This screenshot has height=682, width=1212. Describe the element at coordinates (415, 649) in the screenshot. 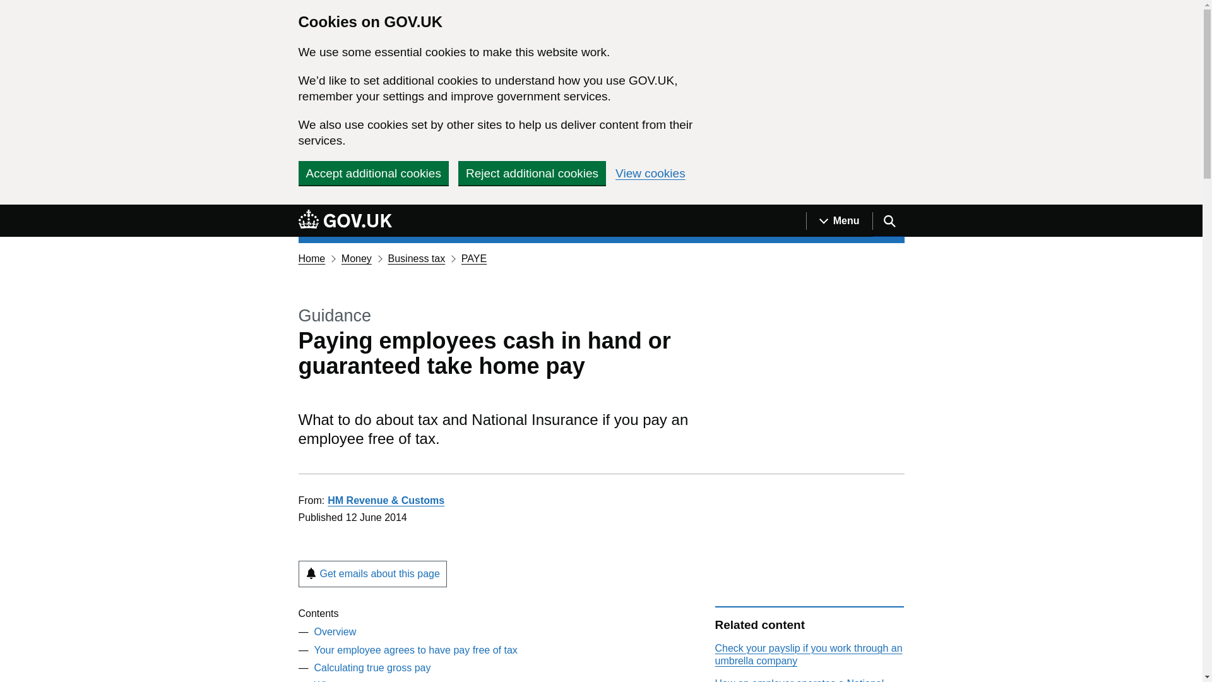

I see `Your employee agrees to have pay free of tax` at that location.